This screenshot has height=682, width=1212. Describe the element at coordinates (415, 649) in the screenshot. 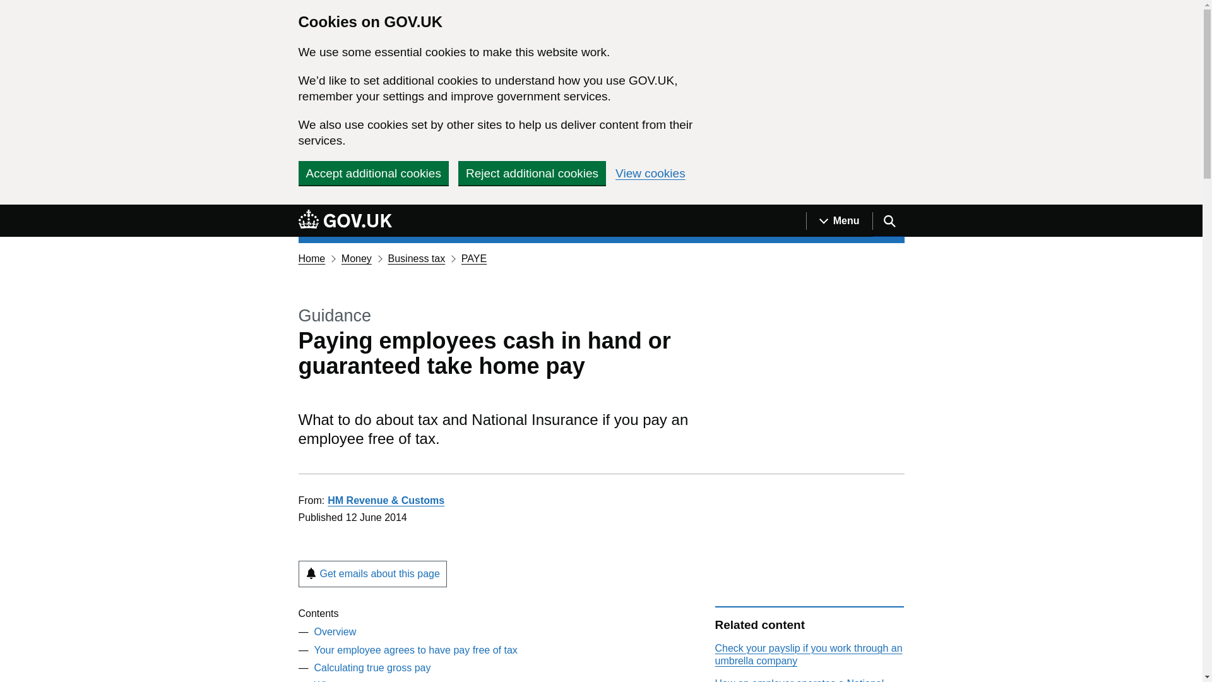

I see `Your employee agrees to have pay free of tax` at that location.